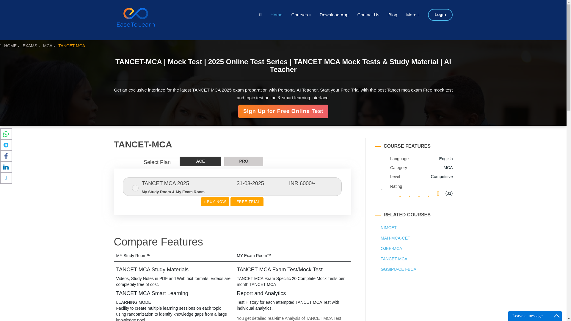 Image resolution: width=571 pixels, height=321 pixels. Describe the element at coordinates (272, 15) in the screenshot. I see `Home` at that location.